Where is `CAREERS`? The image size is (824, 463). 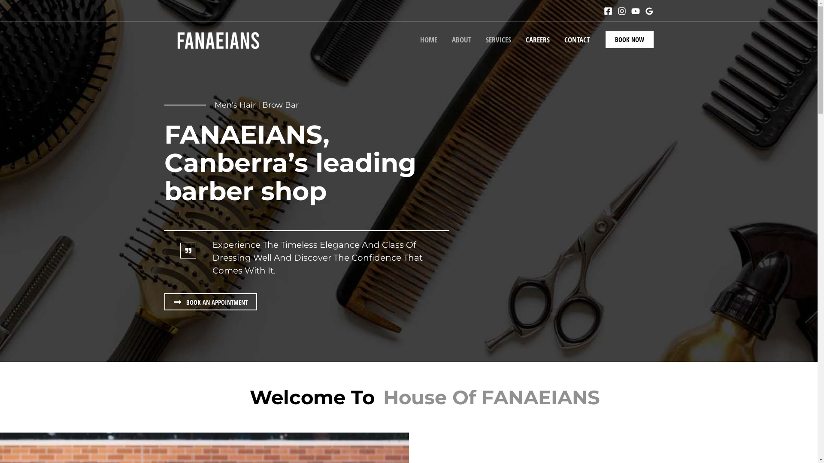 CAREERS is located at coordinates (538, 39).